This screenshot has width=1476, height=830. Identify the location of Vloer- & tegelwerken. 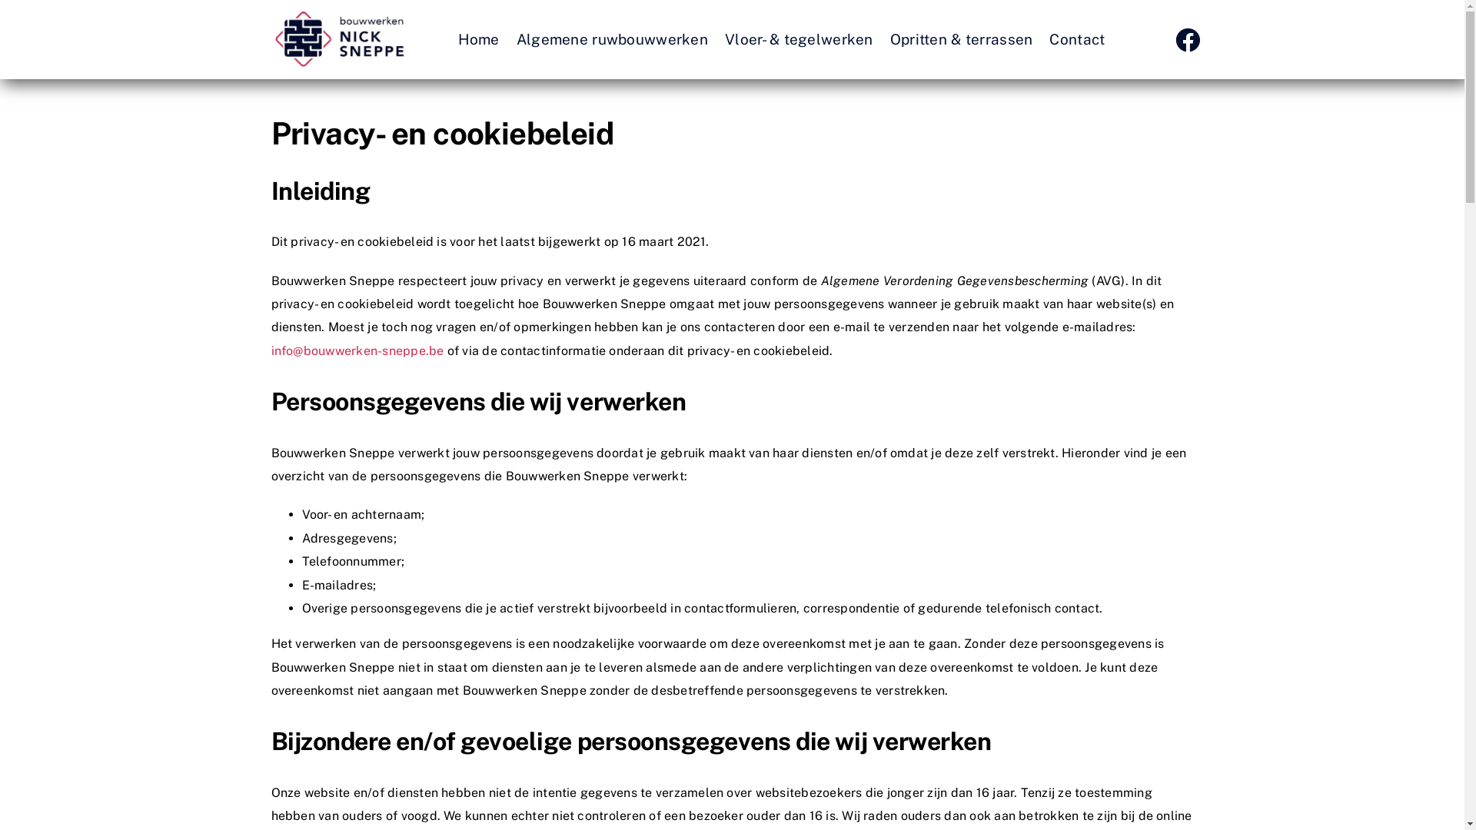
(799, 40).